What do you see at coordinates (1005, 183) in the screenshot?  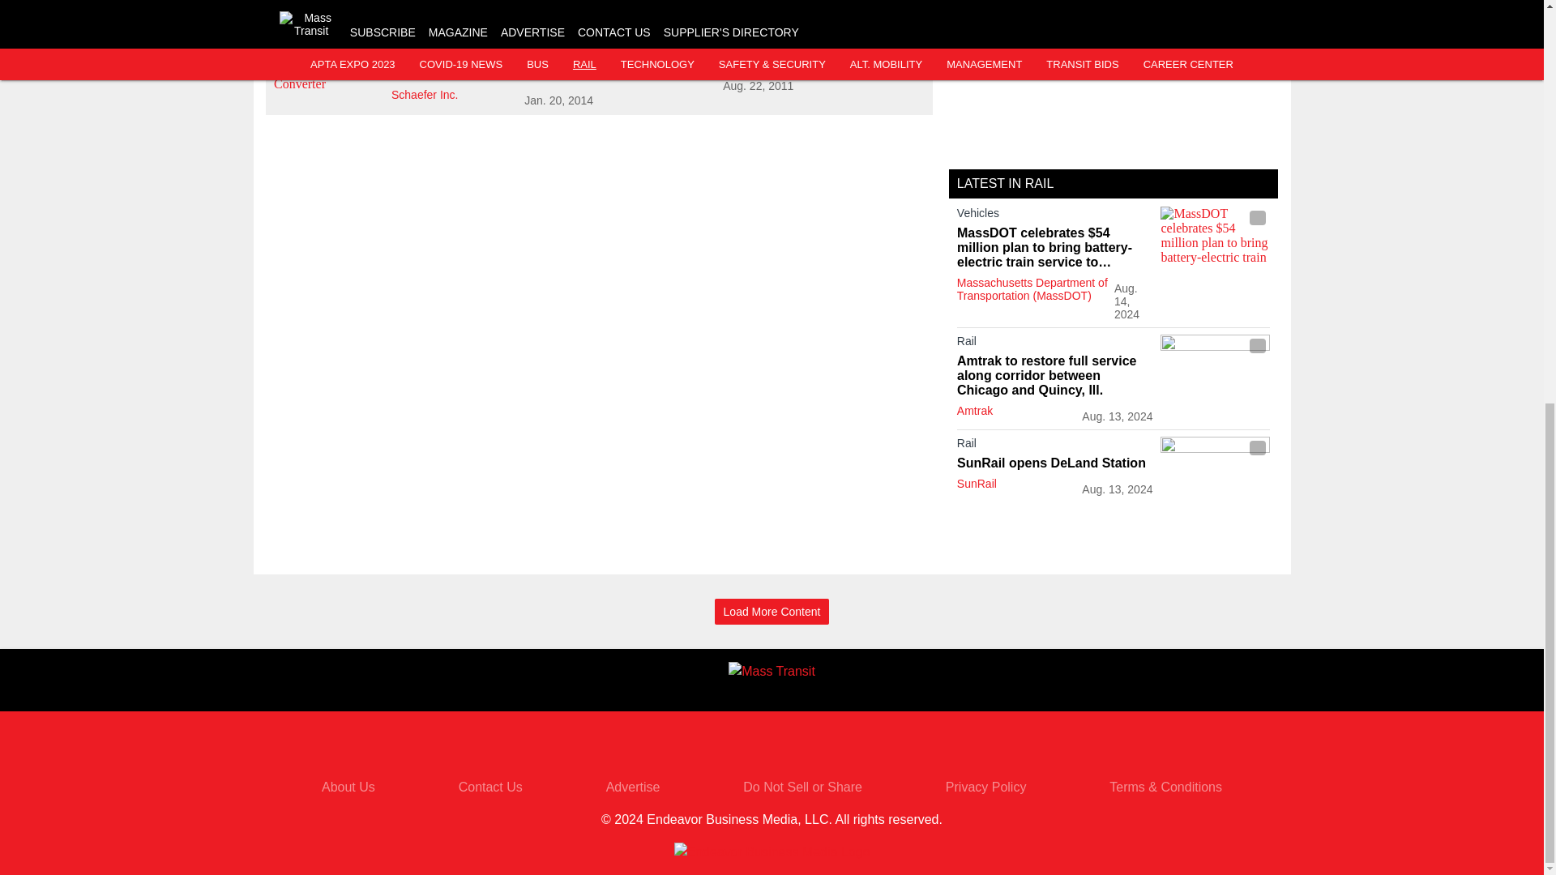 I see `LATEST IN RAIL` at bounding box center [1005, 183].